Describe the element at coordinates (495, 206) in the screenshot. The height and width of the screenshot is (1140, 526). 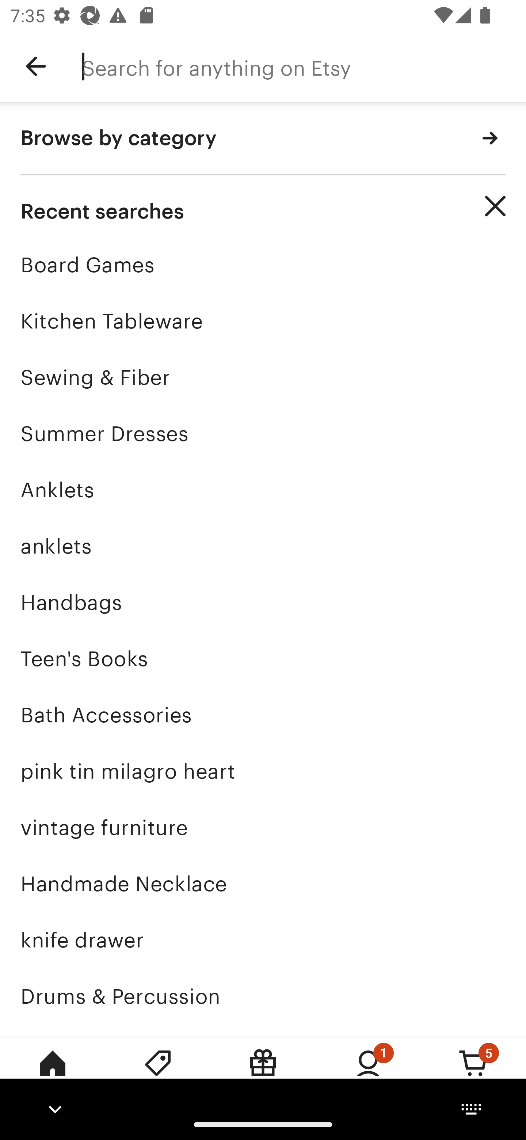
I see `Clear` at that location.